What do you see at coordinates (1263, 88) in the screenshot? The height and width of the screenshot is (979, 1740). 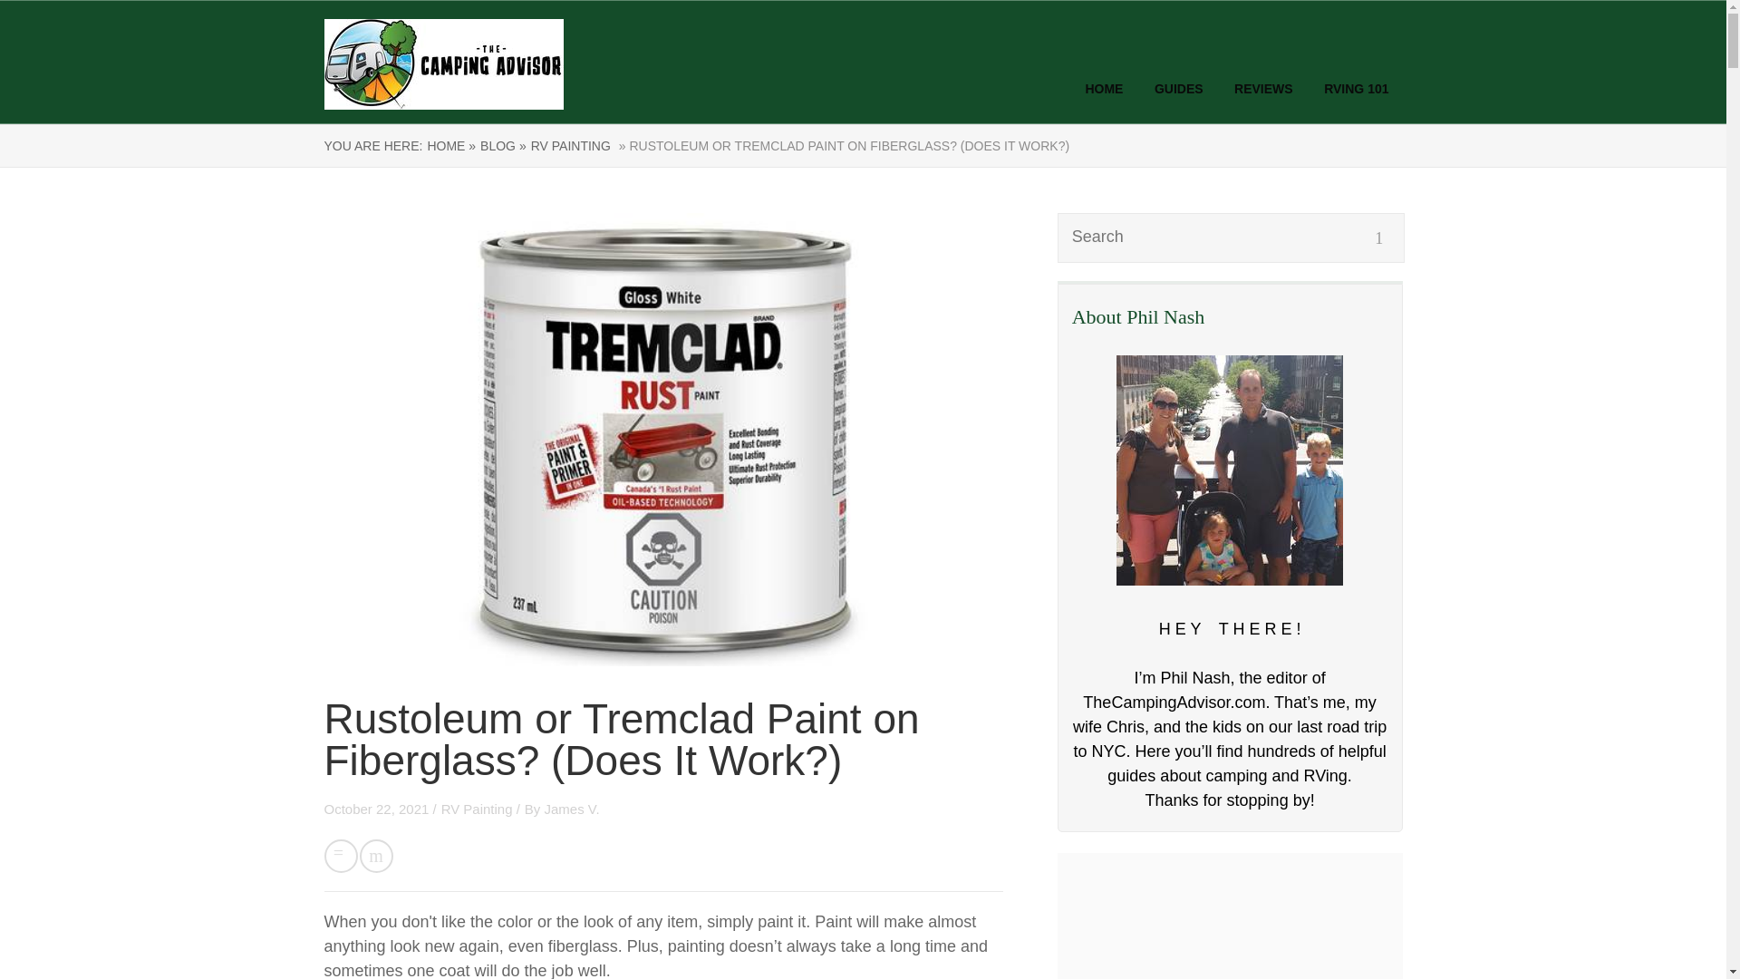 I see `REVIEWS` at bounding box center [1263, 88].